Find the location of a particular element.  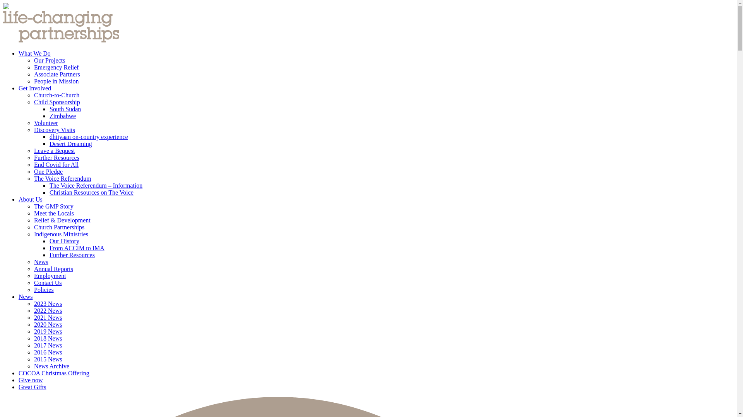

News is located at coordinates (26, 297).